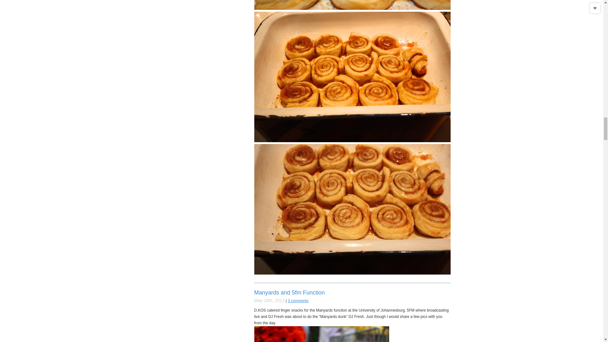 This screenshot has width=608, height=342. I want to click on Manyards and 5fm Function, so click(289, 293).